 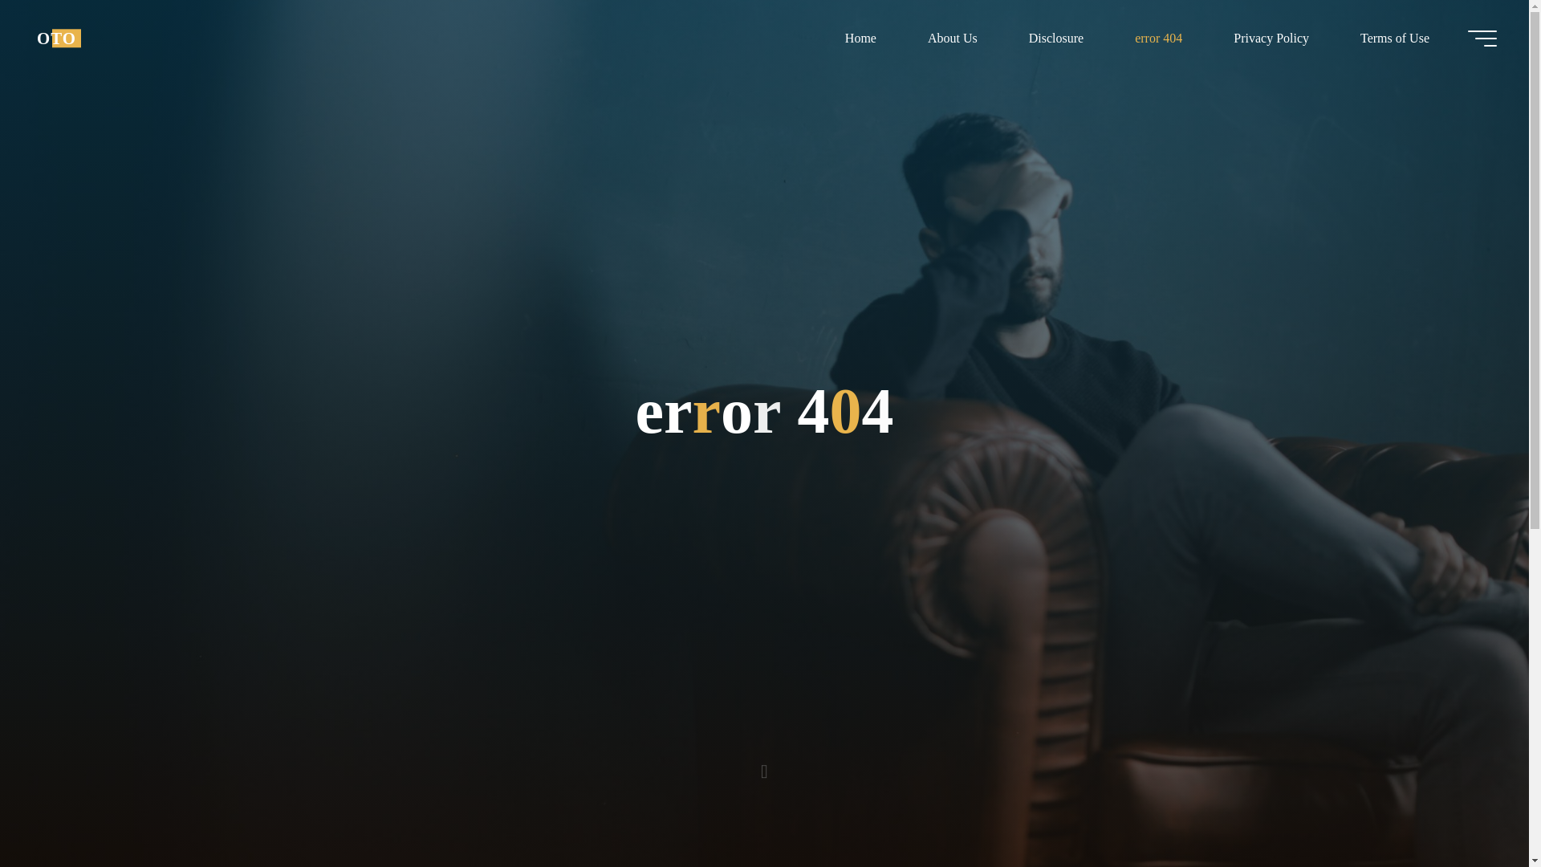 I want to click on Privacy Policy, so click(x=1271, y=38).